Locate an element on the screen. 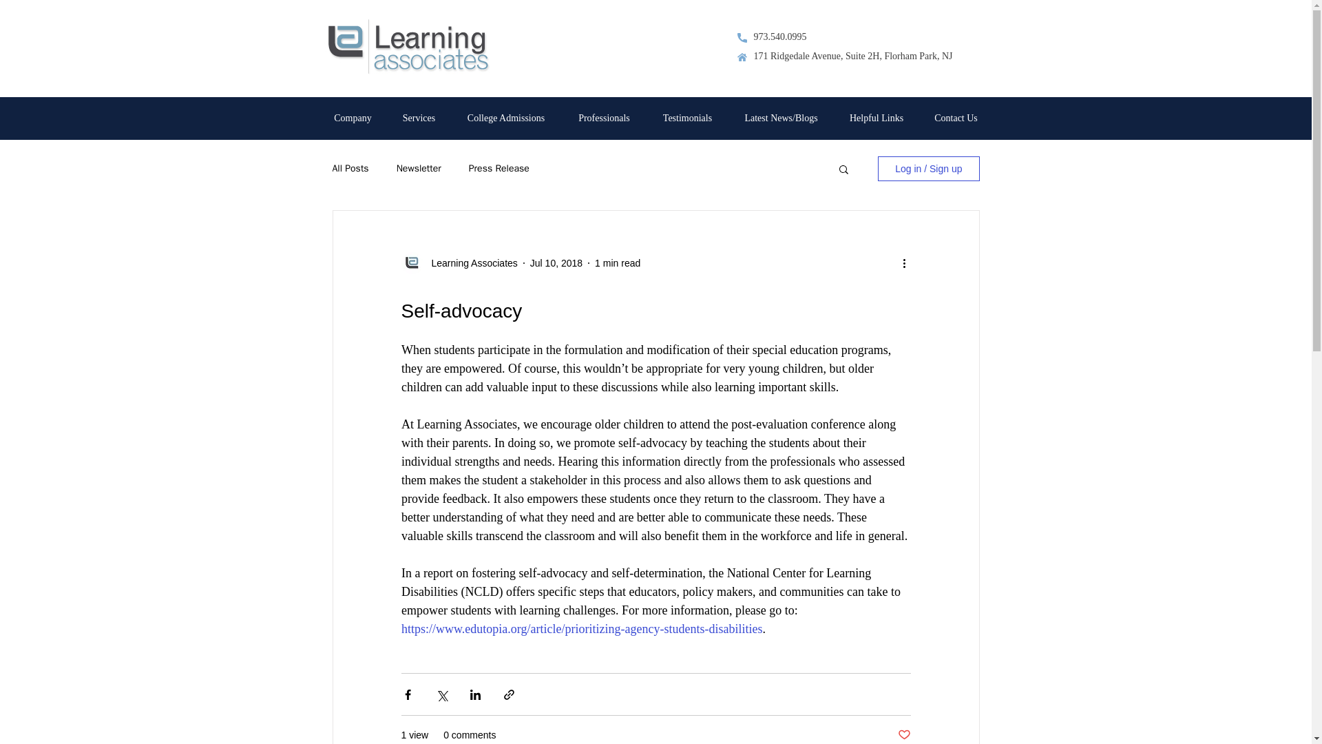 The image size is (1322, 744). Professionals is located at coordinates (605, 118).